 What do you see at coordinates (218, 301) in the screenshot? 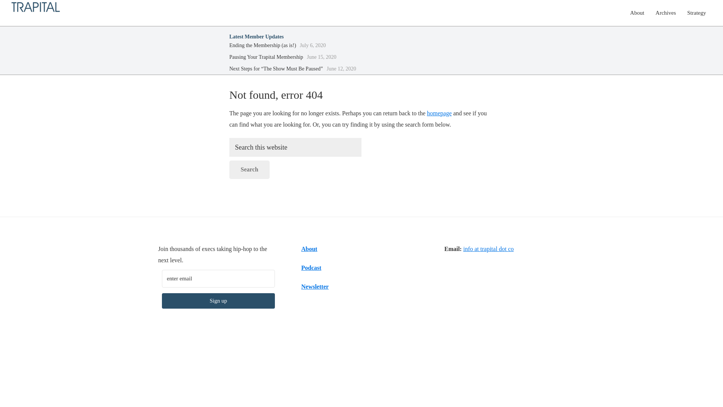
I see `Sign up` at bounding box center [218, 301].